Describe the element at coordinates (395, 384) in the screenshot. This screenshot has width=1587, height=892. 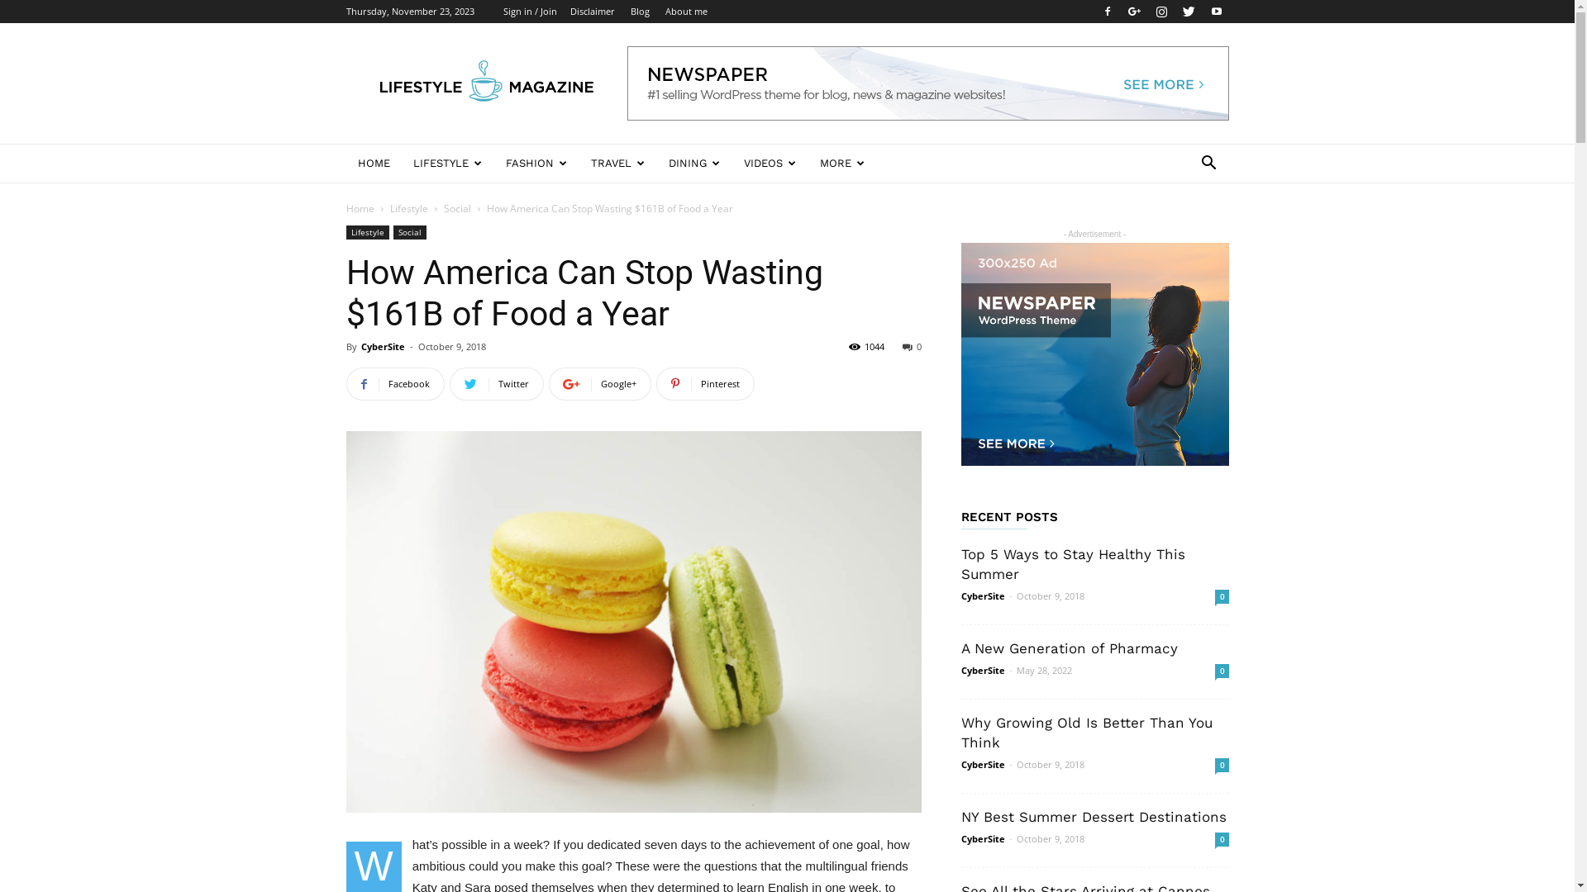
I see `Facebook` at that location.